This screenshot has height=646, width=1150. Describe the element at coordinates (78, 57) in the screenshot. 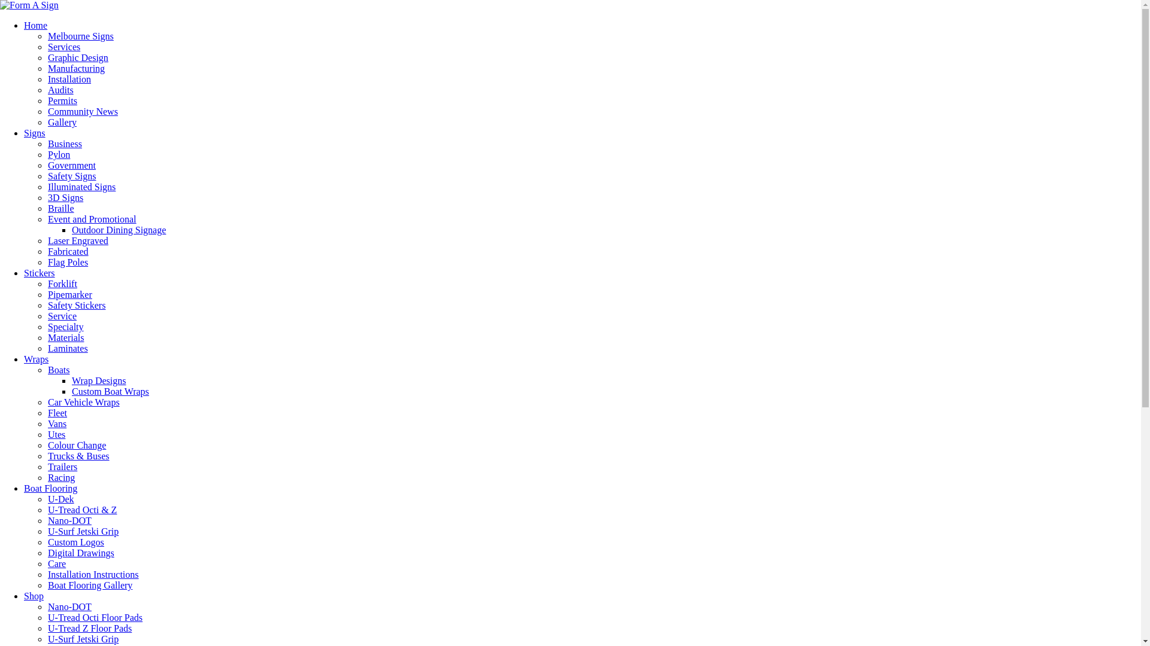

I see `Graphic Design` at that location.